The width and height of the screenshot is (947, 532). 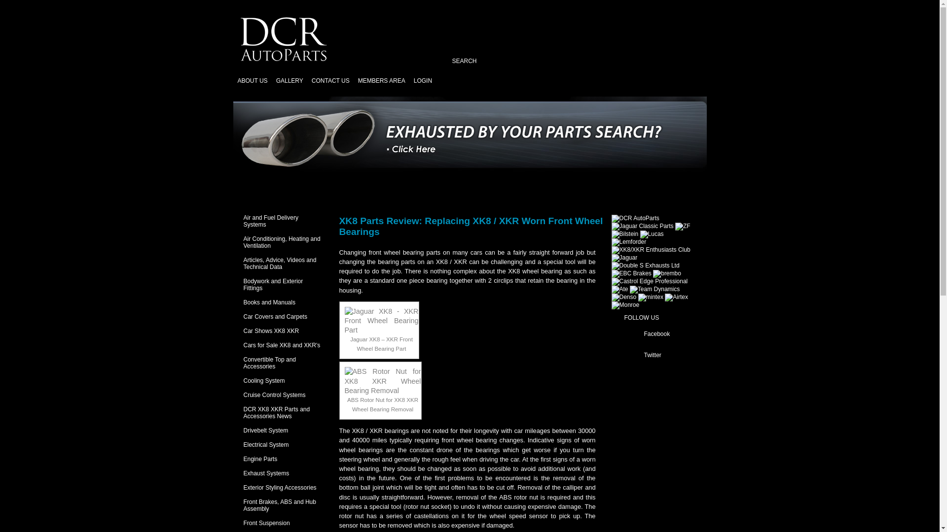 What do you see at coordinates (683, 227) in the screenshot?
I see `ZF` at bounding box center [683, 227].